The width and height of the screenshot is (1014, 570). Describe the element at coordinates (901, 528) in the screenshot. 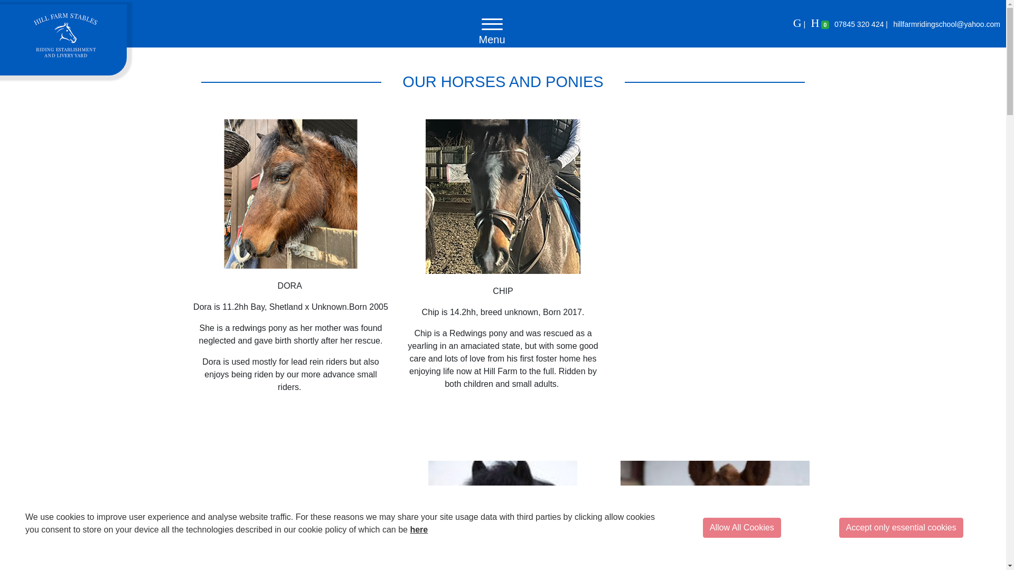

I see `Accept only essential cookies` at that location.